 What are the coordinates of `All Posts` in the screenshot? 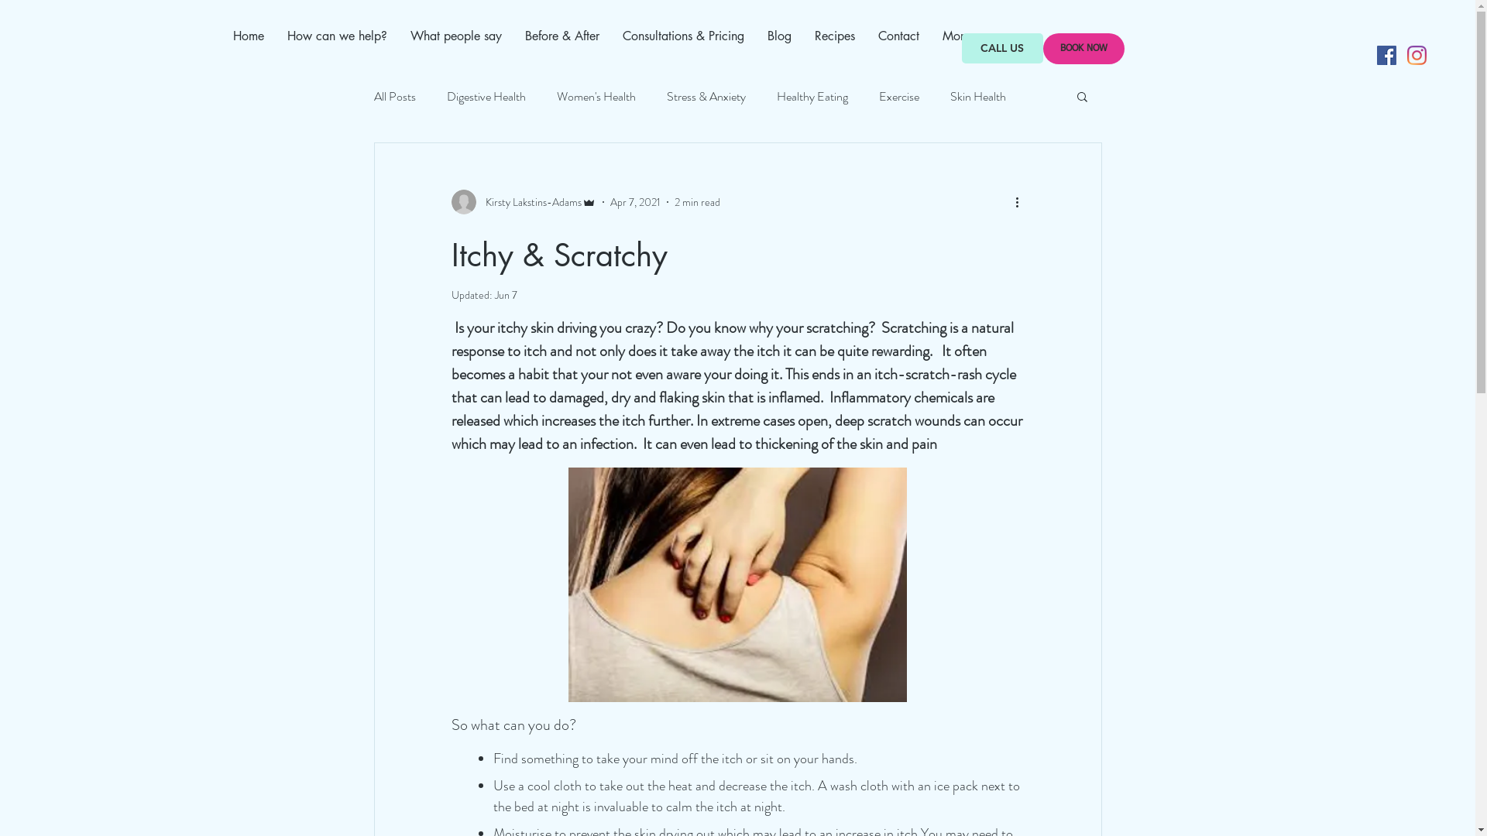 It's located at (394, 96).